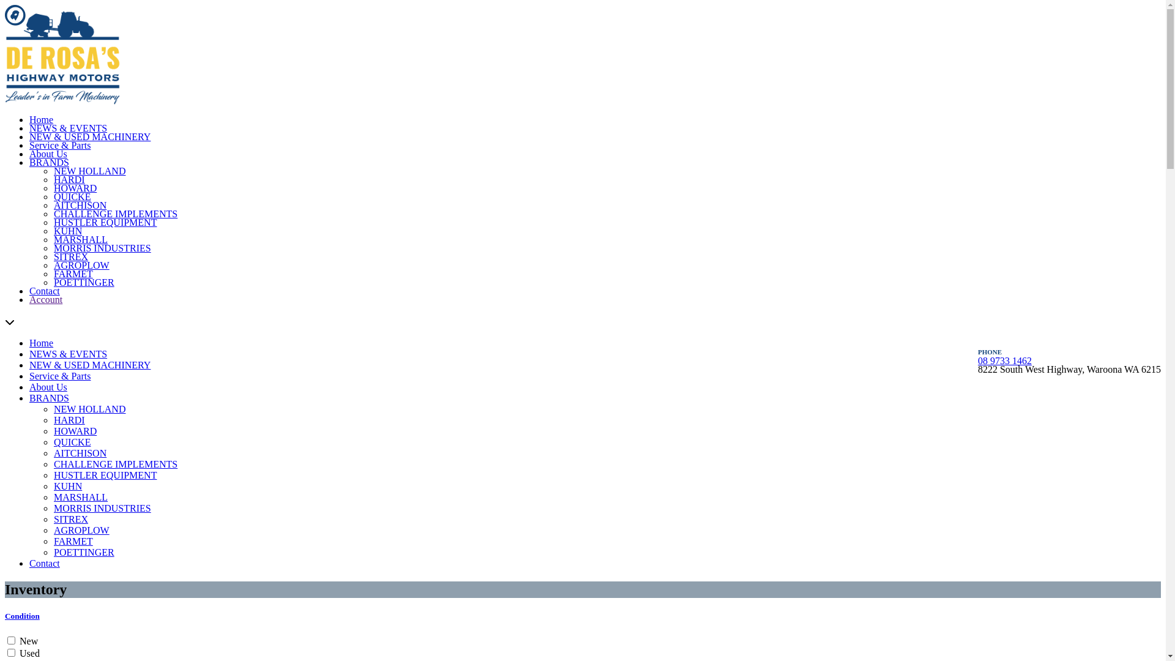 The height and width of the screenshot is (661, 1175). I want to click on AGROPLOW, so click(82, 530).